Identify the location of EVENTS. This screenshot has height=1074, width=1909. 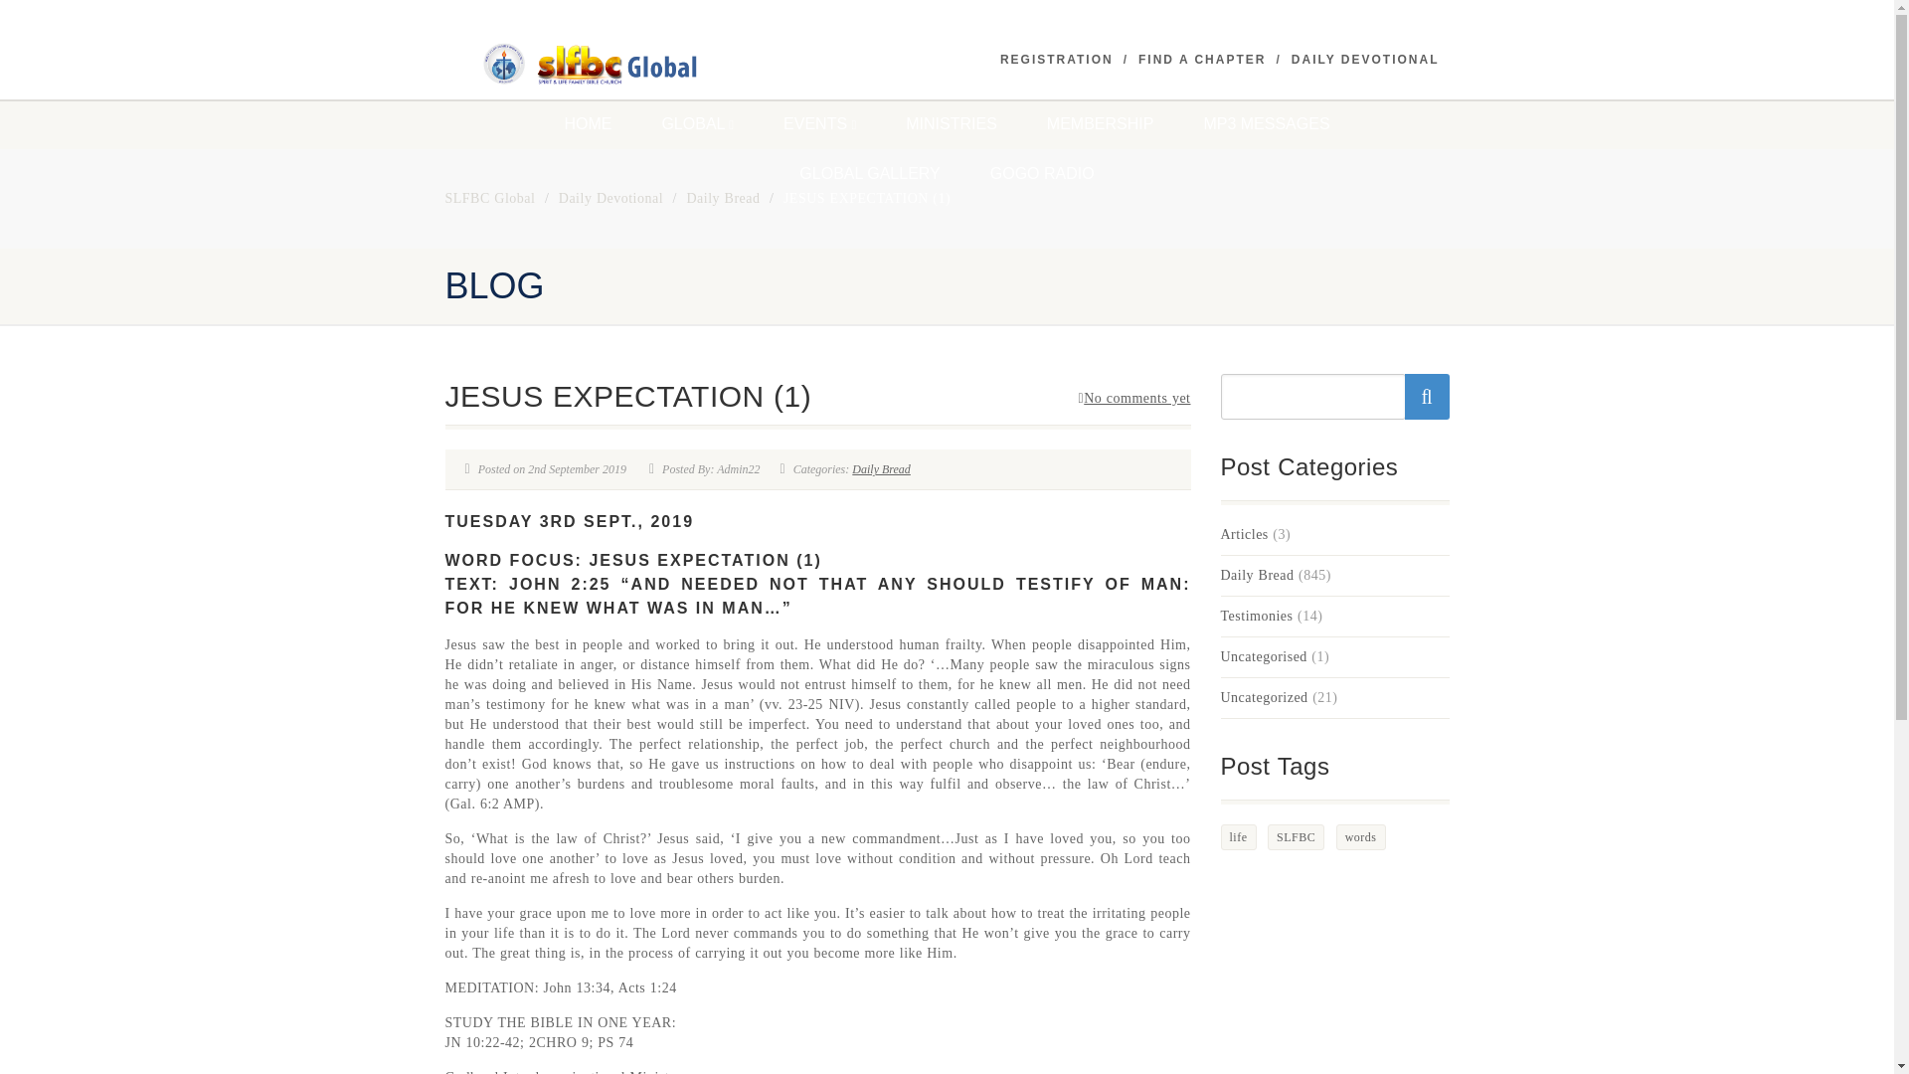
(819, 124).